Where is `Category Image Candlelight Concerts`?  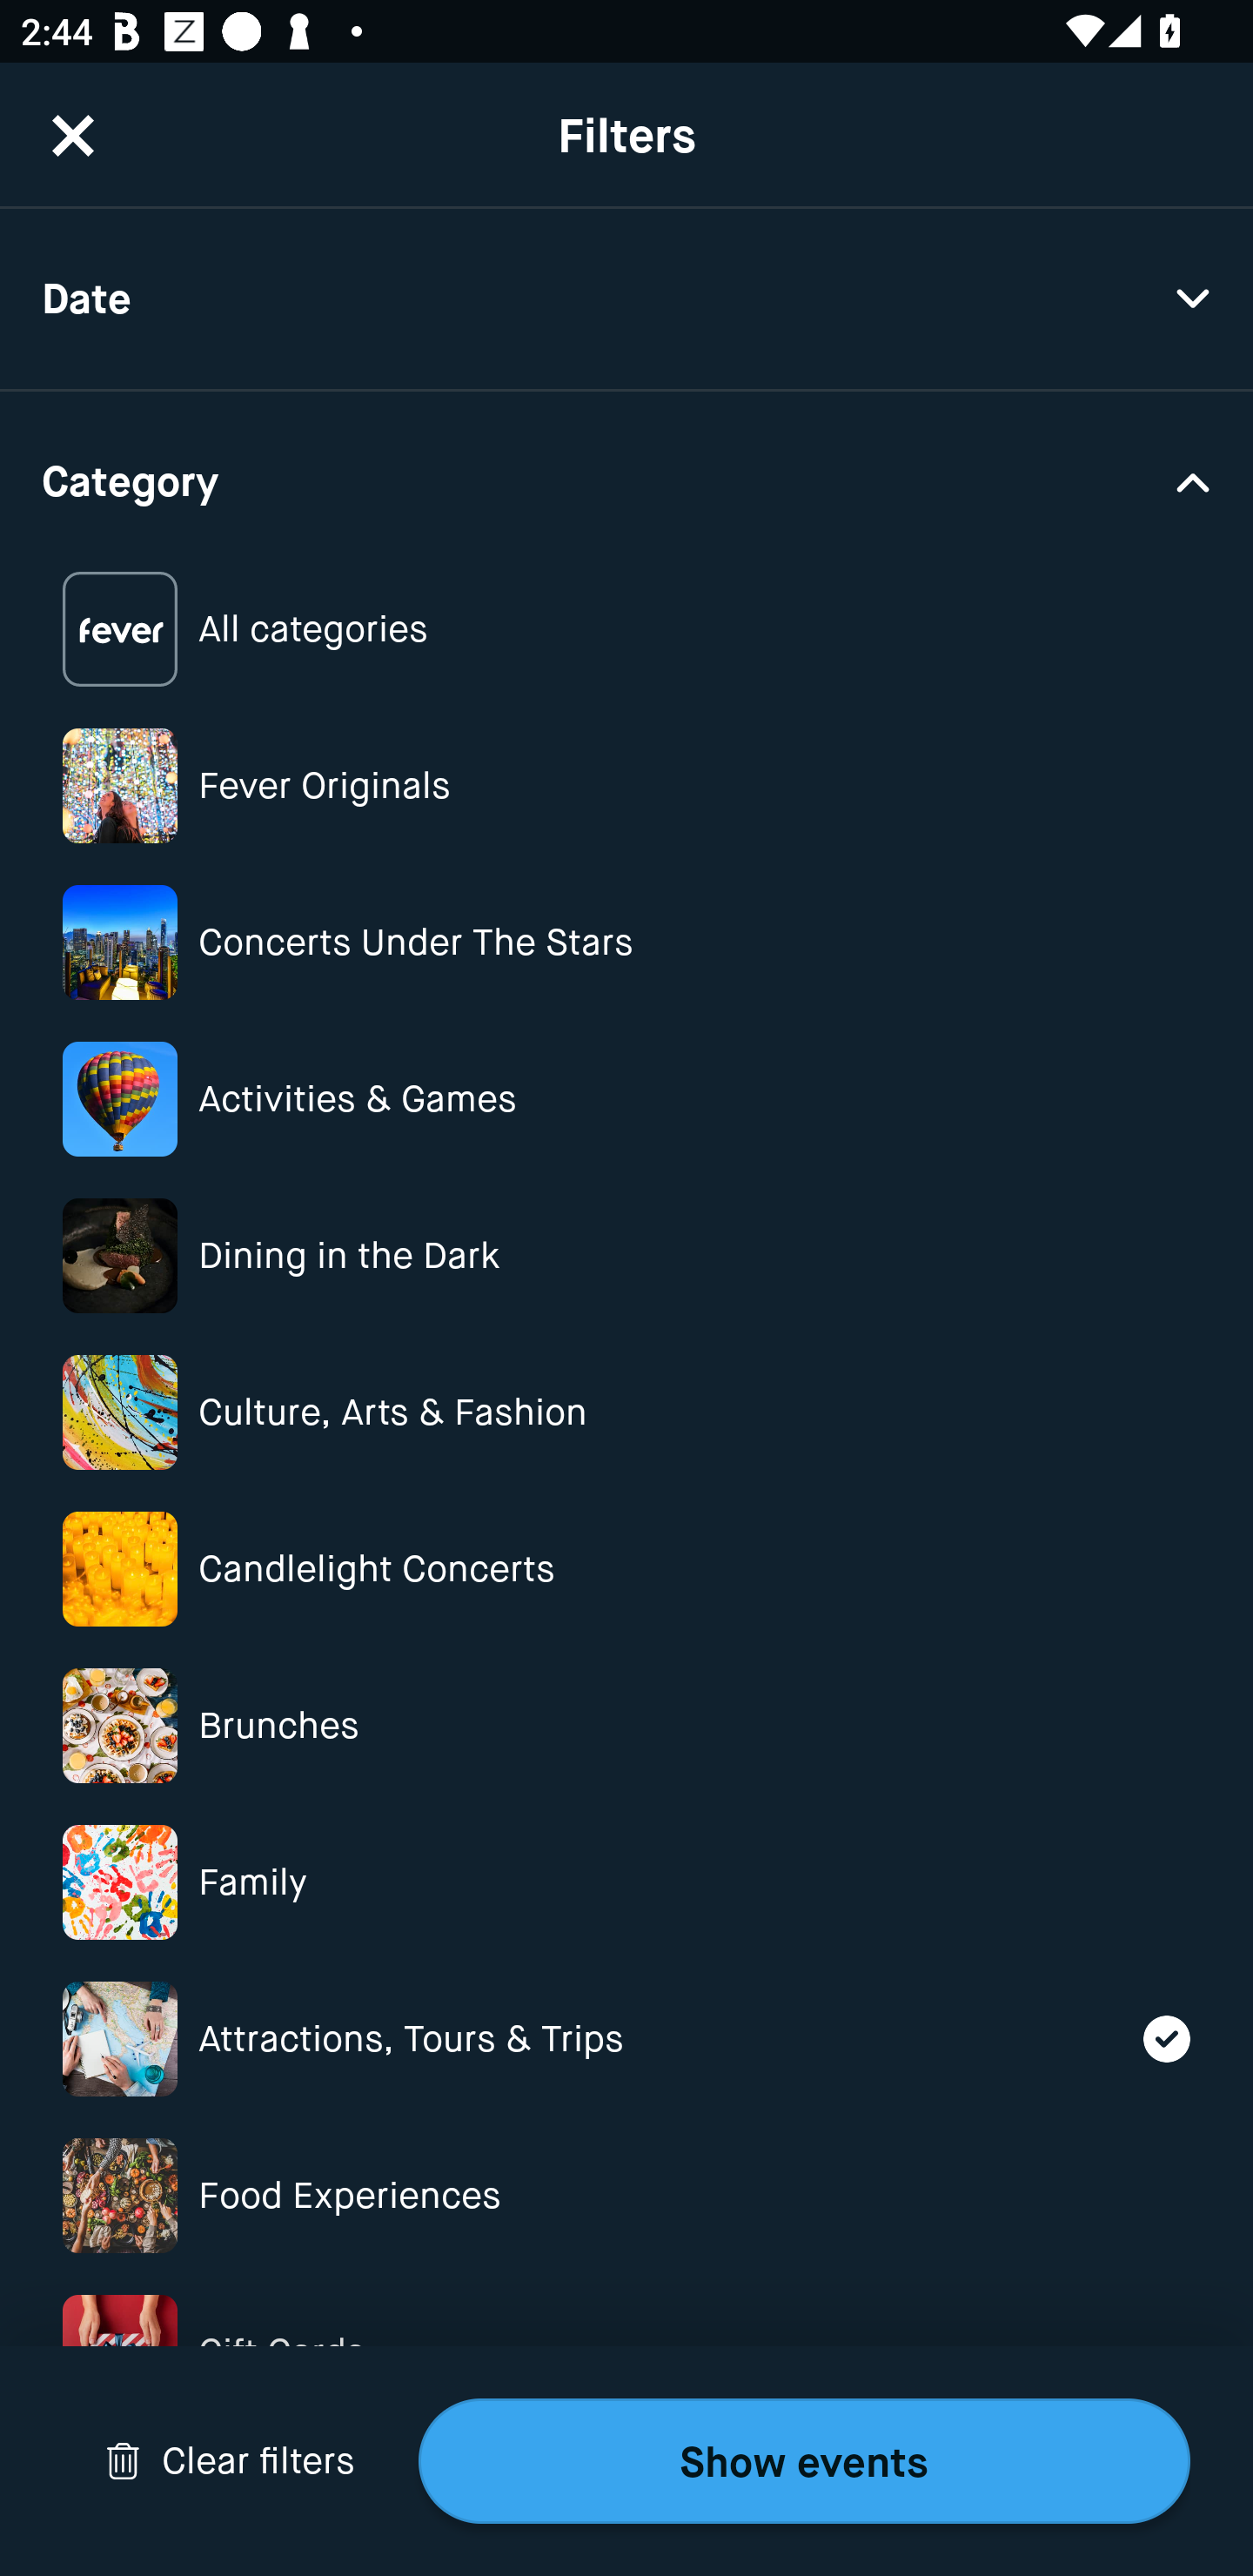
Category Image Candlelight Concerts is located at coordinates (626, 1568).